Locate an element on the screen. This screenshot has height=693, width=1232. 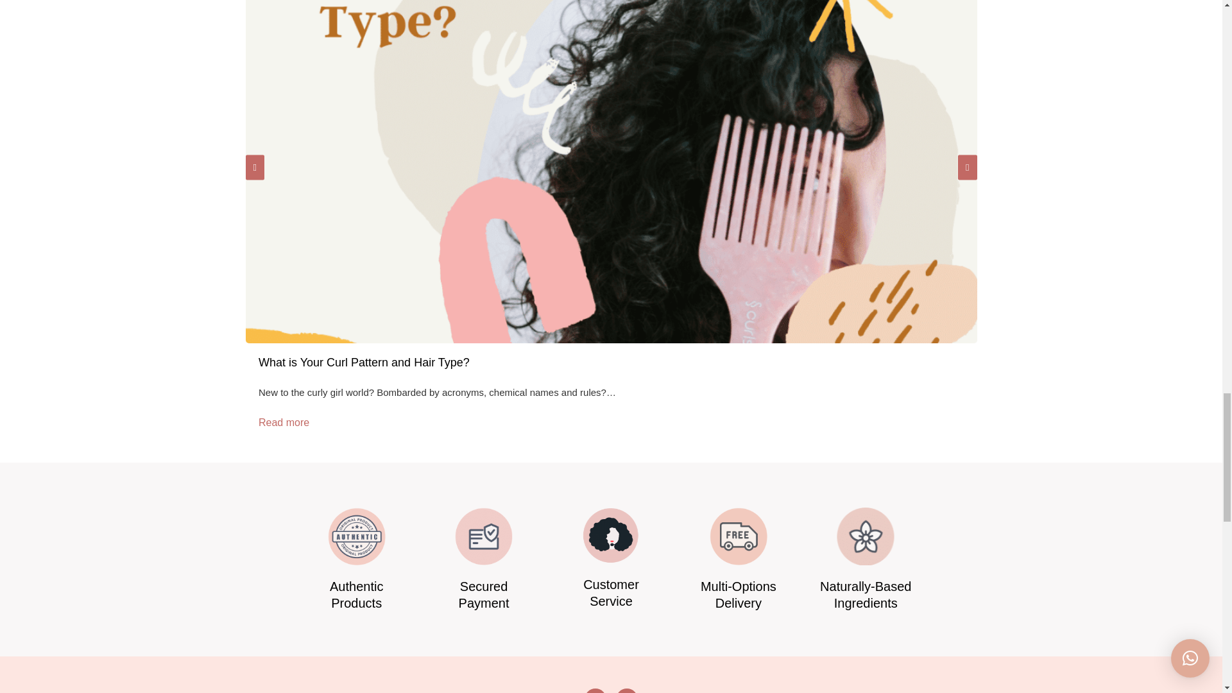
image-18.svg is located at coordinates (610, 535).